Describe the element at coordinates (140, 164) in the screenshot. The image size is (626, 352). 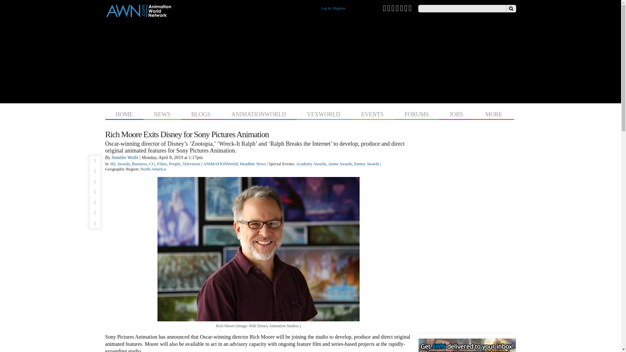
I see `Business` at that location.